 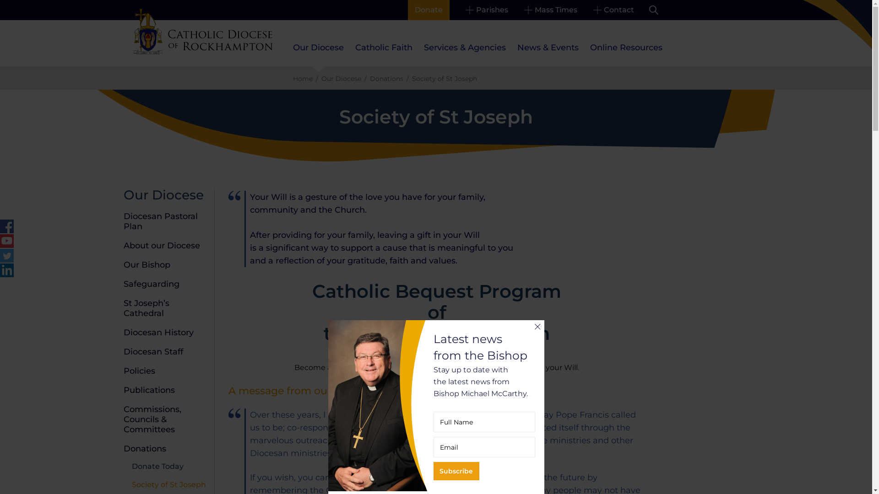 I want to click on Diocesan History, so click(x=158, y=333).